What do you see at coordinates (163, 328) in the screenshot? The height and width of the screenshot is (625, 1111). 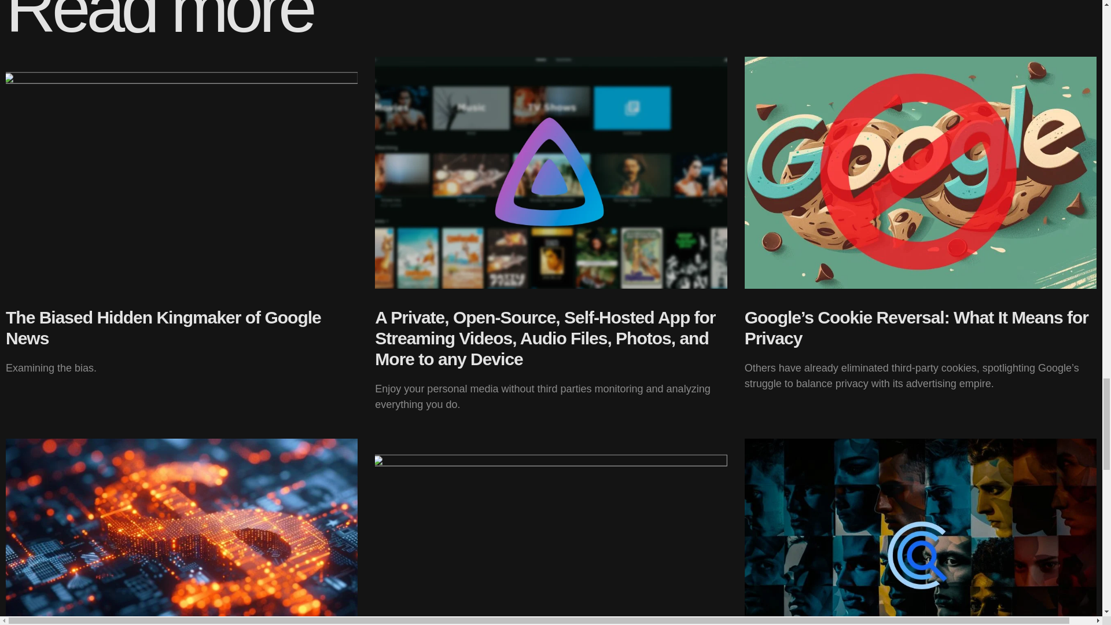 I see `The Biased Hidden Kingmaker of Google News` at bounding box center [163, 328].